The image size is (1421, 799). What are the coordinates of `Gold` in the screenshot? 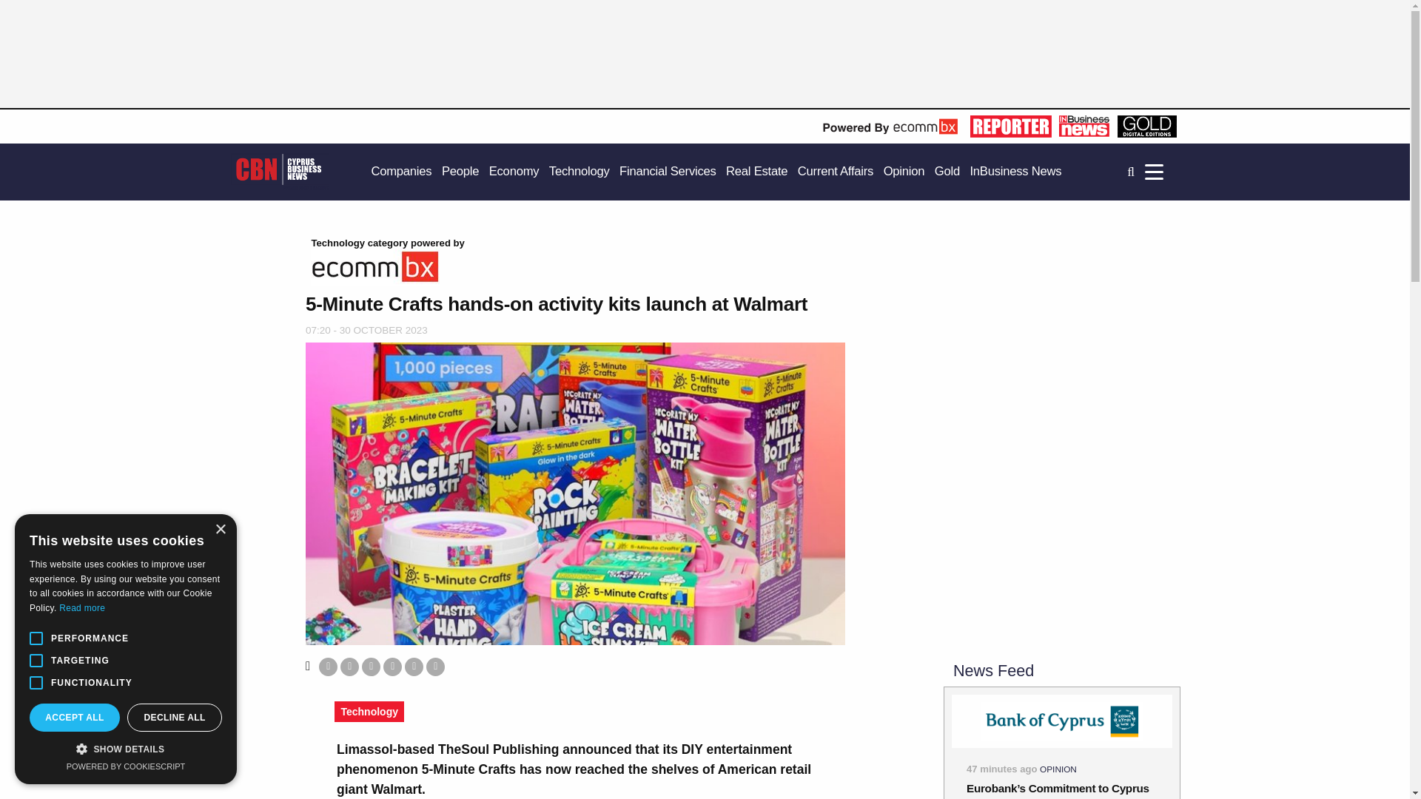 It's located at (947, 172).